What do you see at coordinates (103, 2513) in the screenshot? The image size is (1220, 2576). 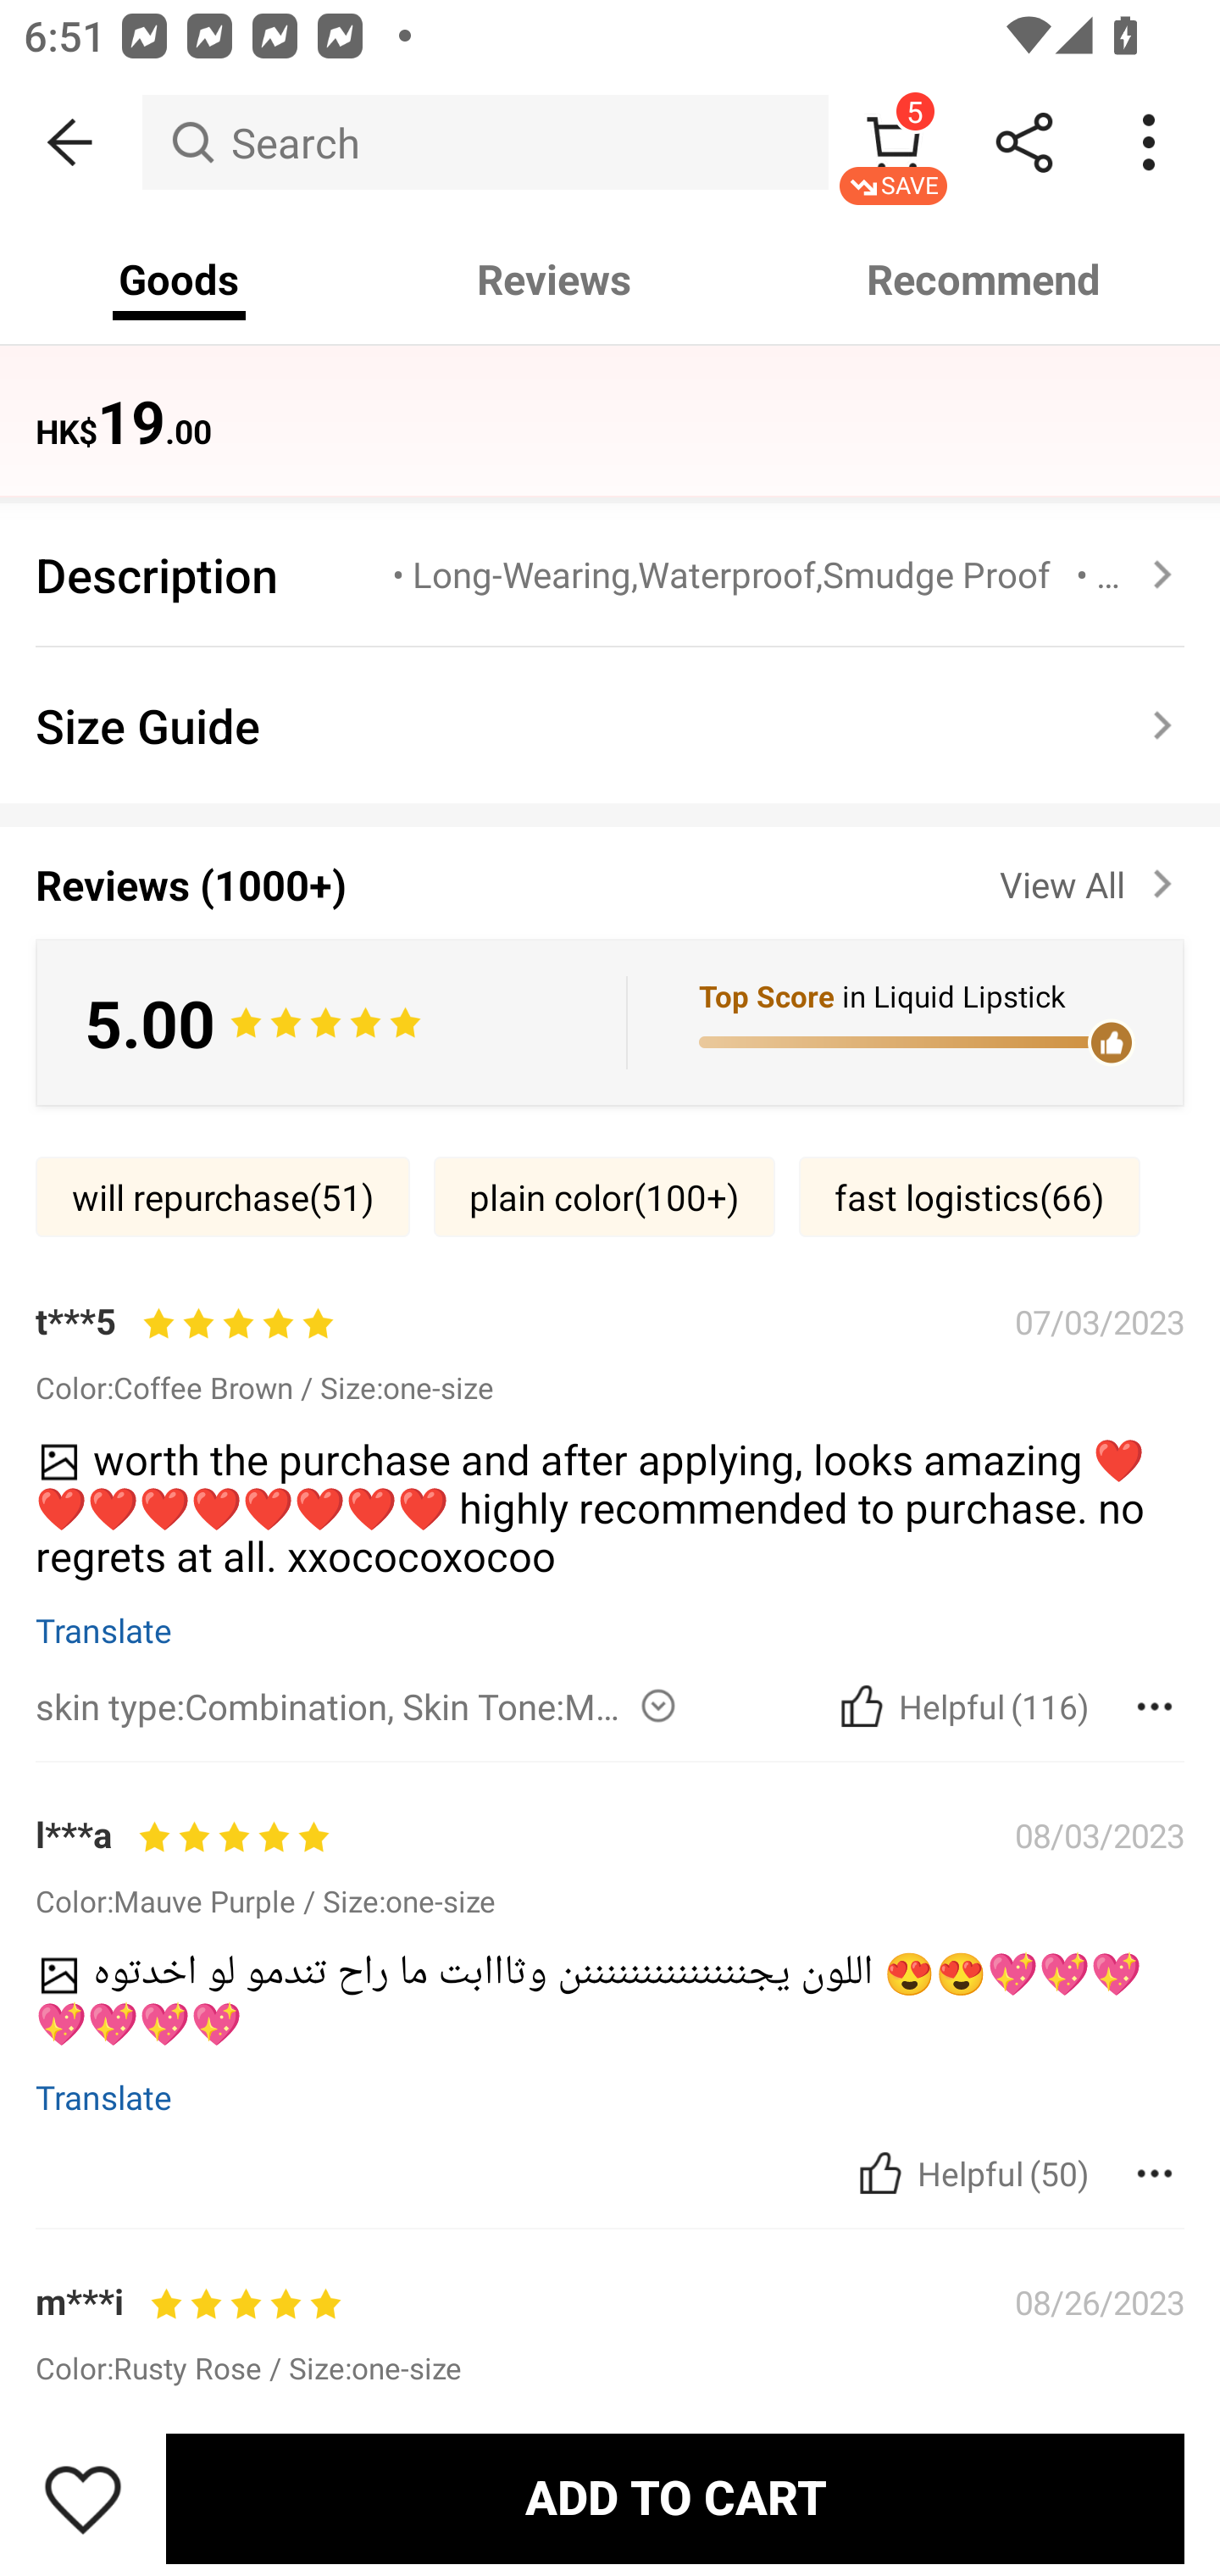 I see `Translate` at bounding box center [103, 2513].